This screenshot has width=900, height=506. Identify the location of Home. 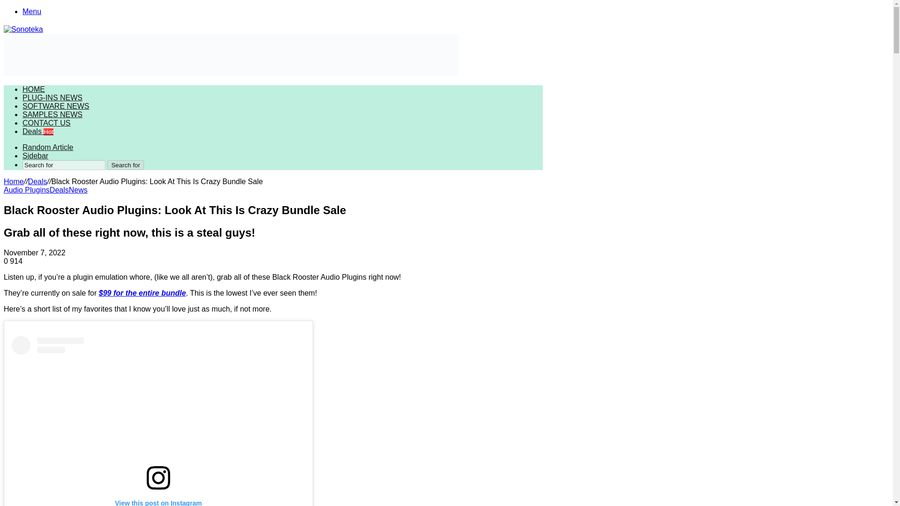
(14, 182).